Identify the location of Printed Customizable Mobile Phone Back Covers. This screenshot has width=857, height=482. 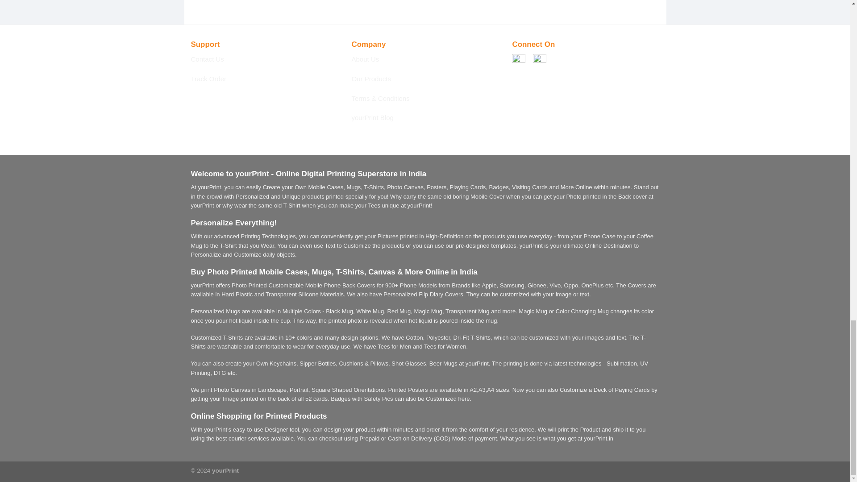
(312, 285).